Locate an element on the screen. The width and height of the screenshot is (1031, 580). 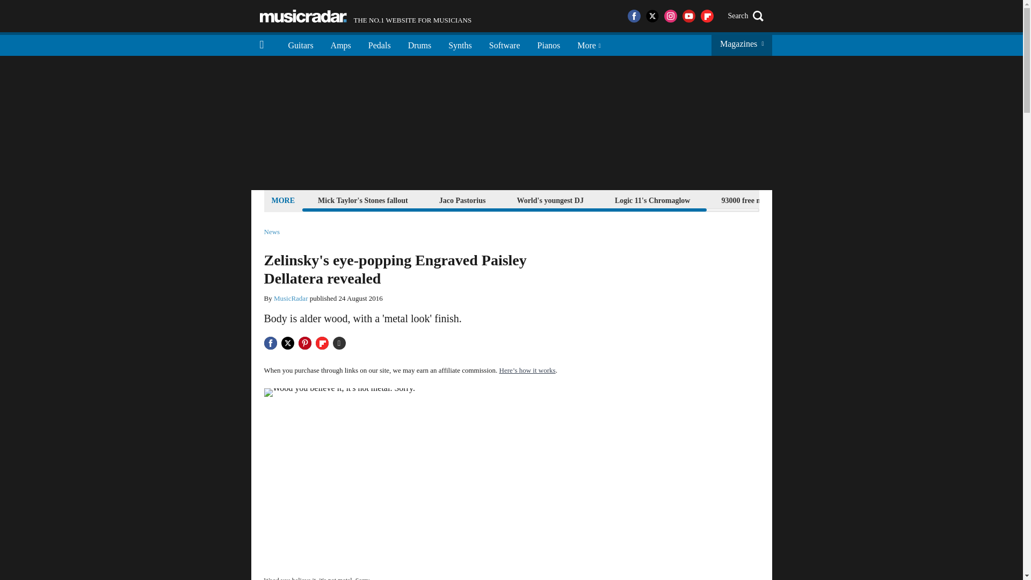
Software is located at coordinates (301, 44).